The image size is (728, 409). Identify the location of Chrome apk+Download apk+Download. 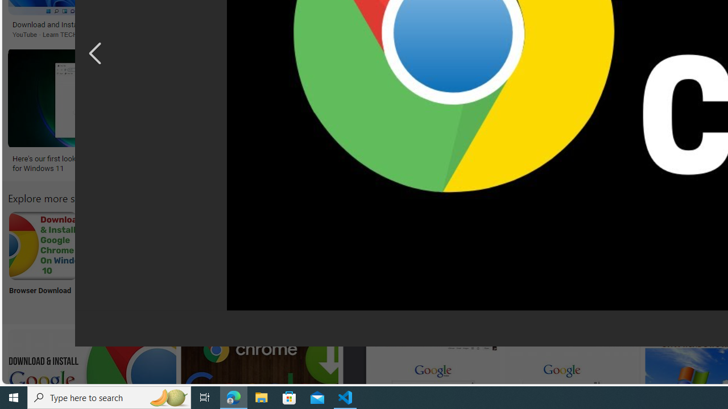
(118, 260).